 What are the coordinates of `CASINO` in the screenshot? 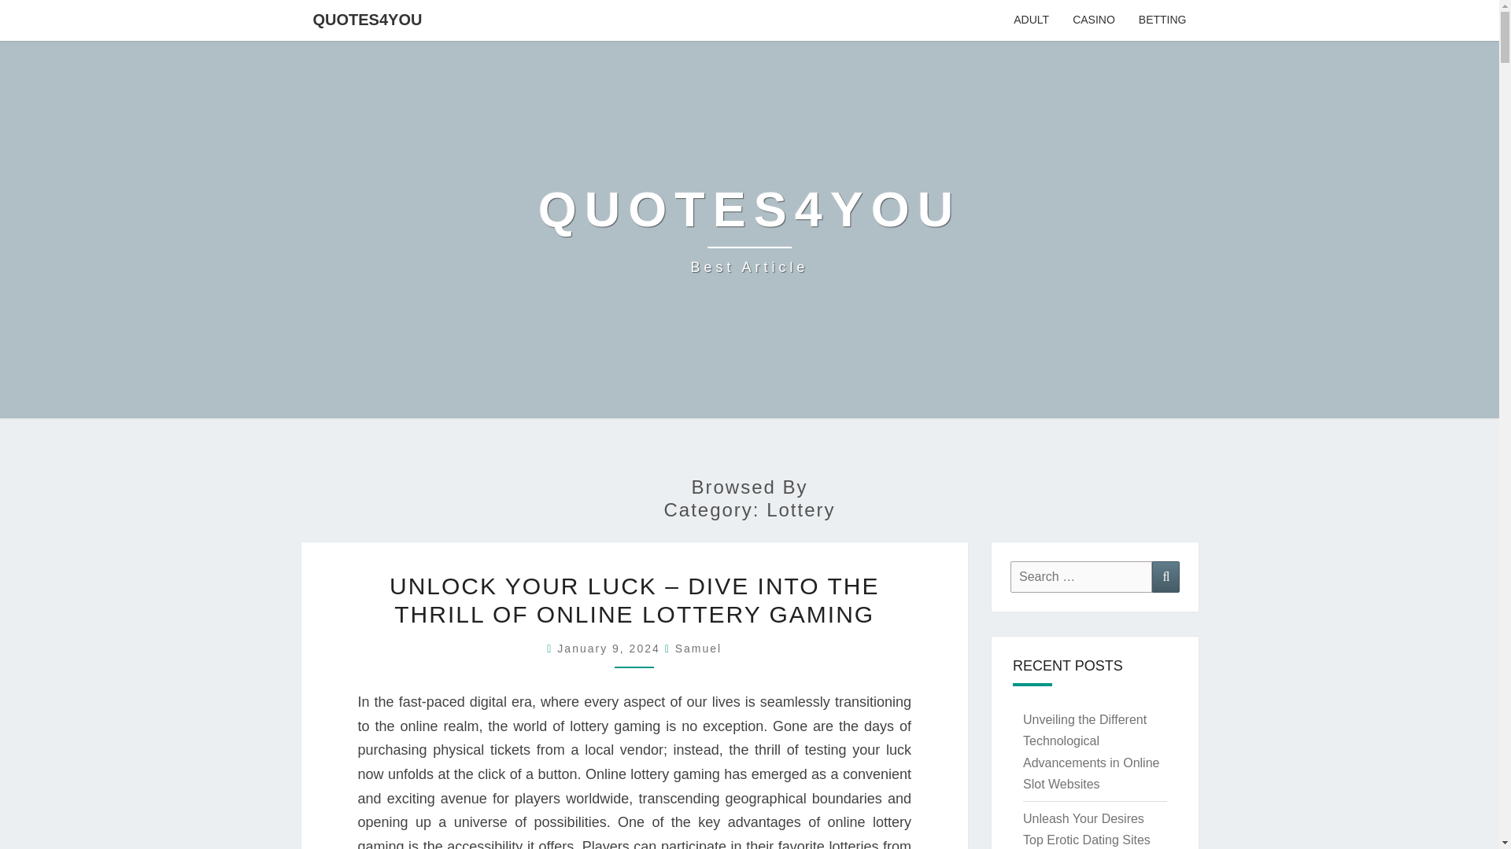 It's located at (749, 230).